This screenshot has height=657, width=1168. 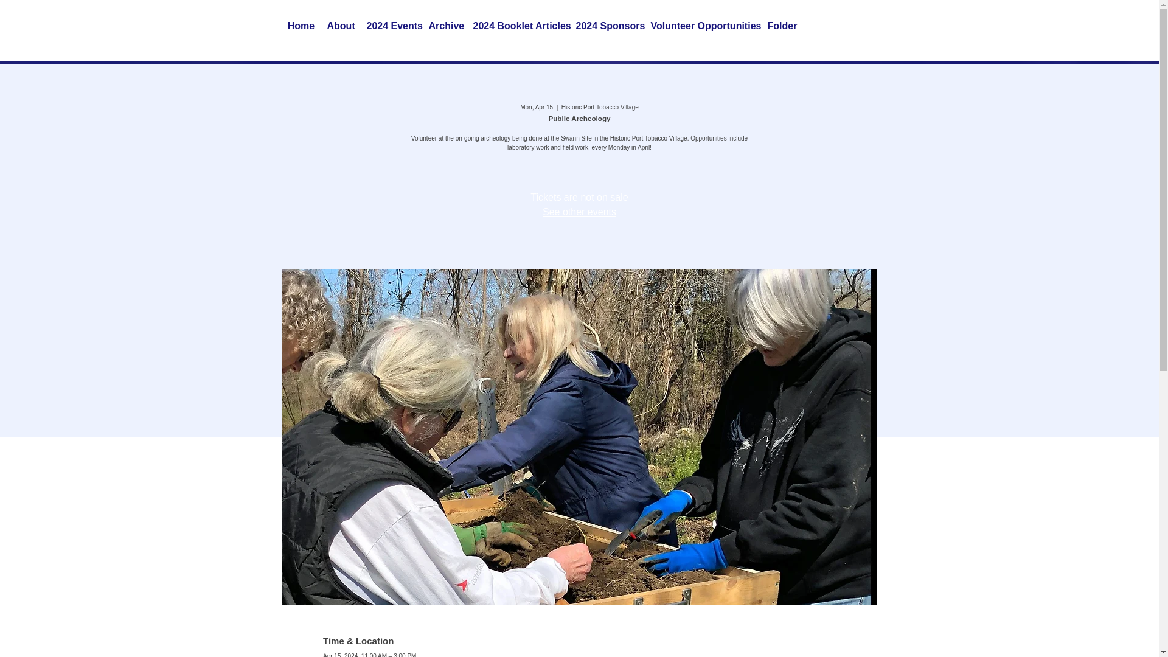 What do you see at coordinates (391, 26) in the screenshot?
I see `2024 Events` at bounding box center [391, 26].